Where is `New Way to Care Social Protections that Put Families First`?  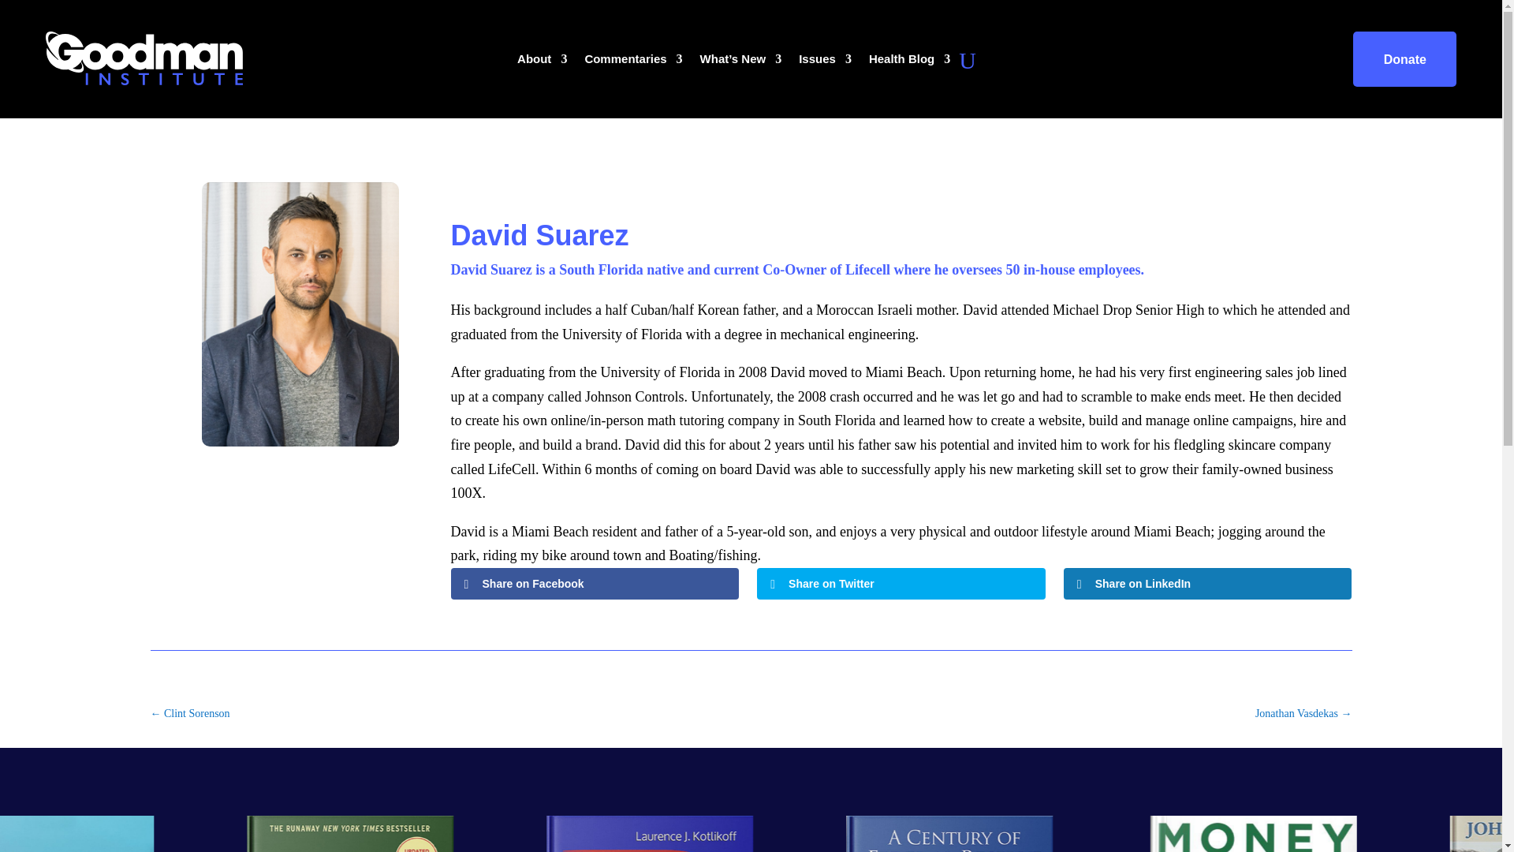 New Way to Care Social Protections that Put Families First is located at coordinates (24, 833).